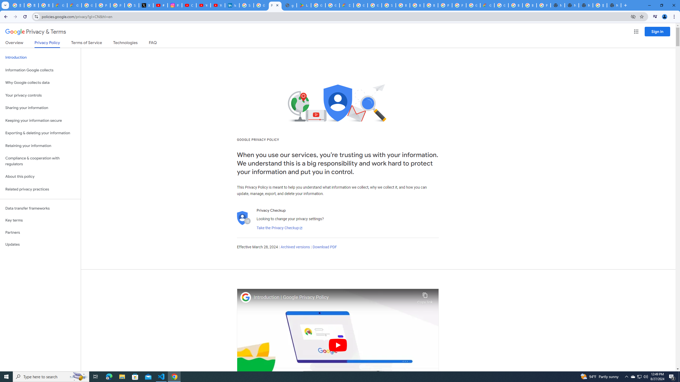  I want to click on #nbabasketballhighlights - YouTube, so click(160, 5).